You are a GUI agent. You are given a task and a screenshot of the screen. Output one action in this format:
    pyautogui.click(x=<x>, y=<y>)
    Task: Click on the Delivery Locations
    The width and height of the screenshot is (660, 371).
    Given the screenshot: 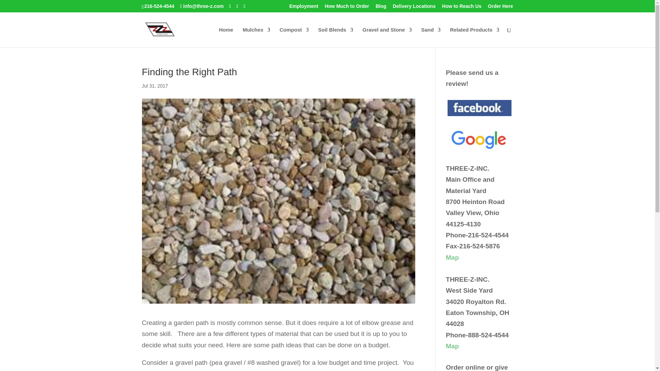 What is the action you would take?
    pyautogui.click(x=414, y=8)
    